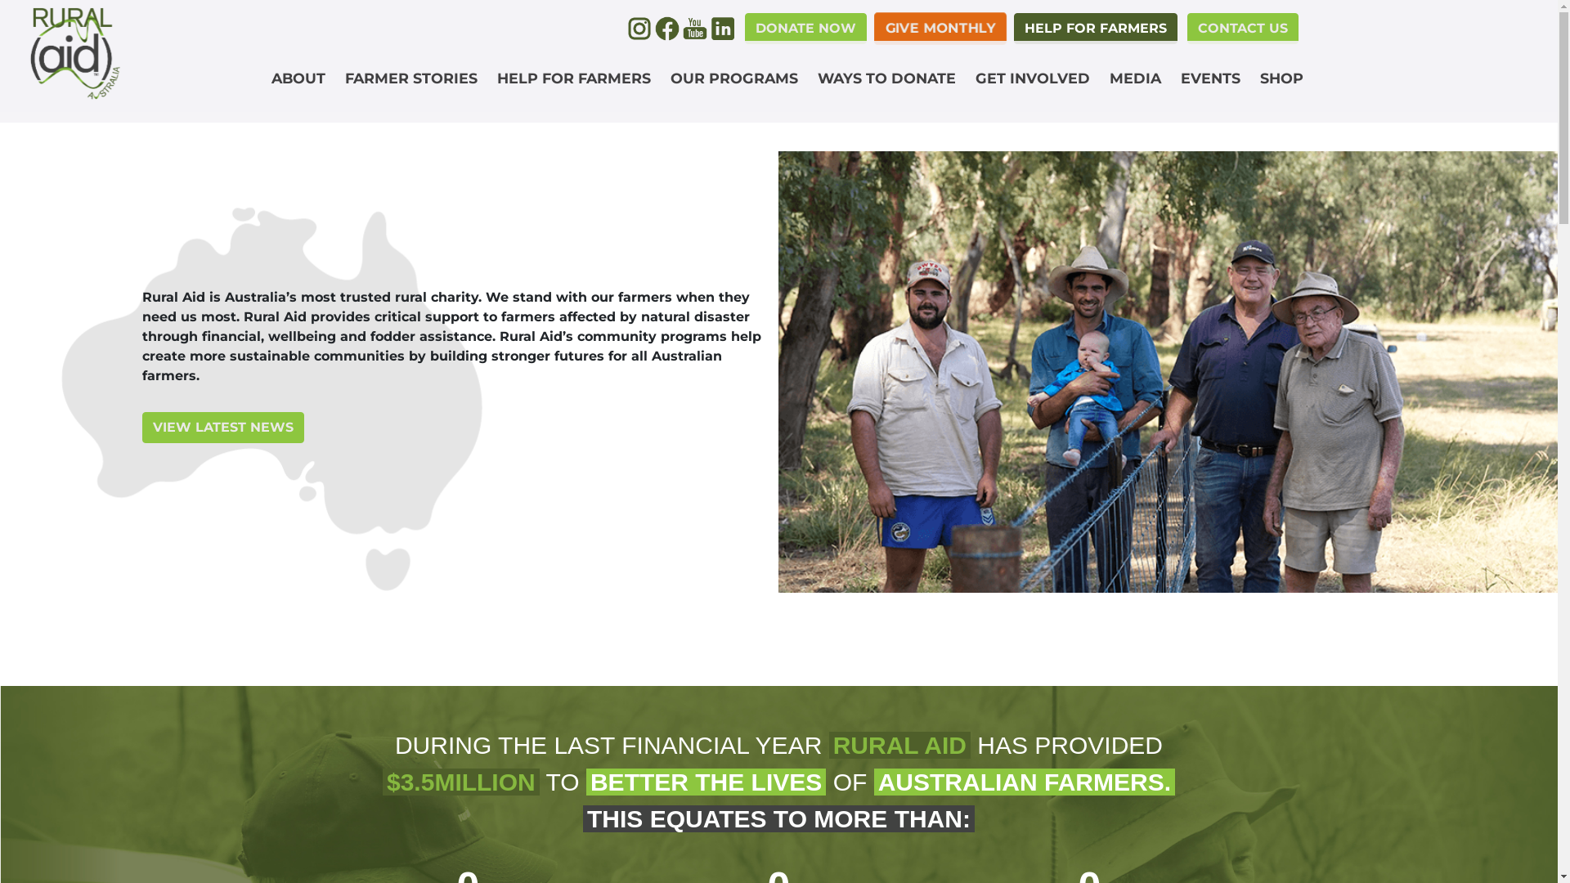  I want to click on SHOP, so click(1282, 78).